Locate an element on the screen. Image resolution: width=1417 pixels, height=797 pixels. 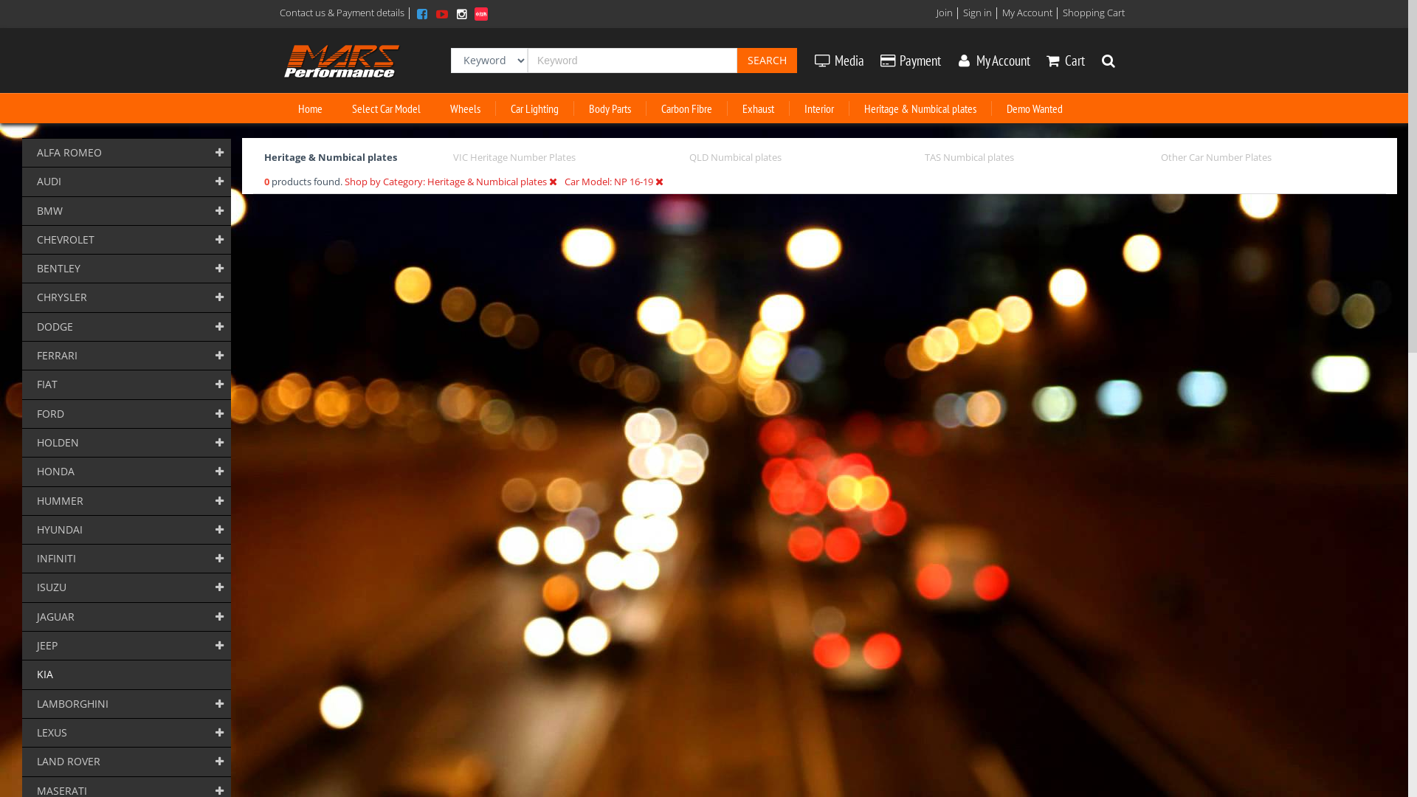
FERRARI is located at coordinates (127, 356).